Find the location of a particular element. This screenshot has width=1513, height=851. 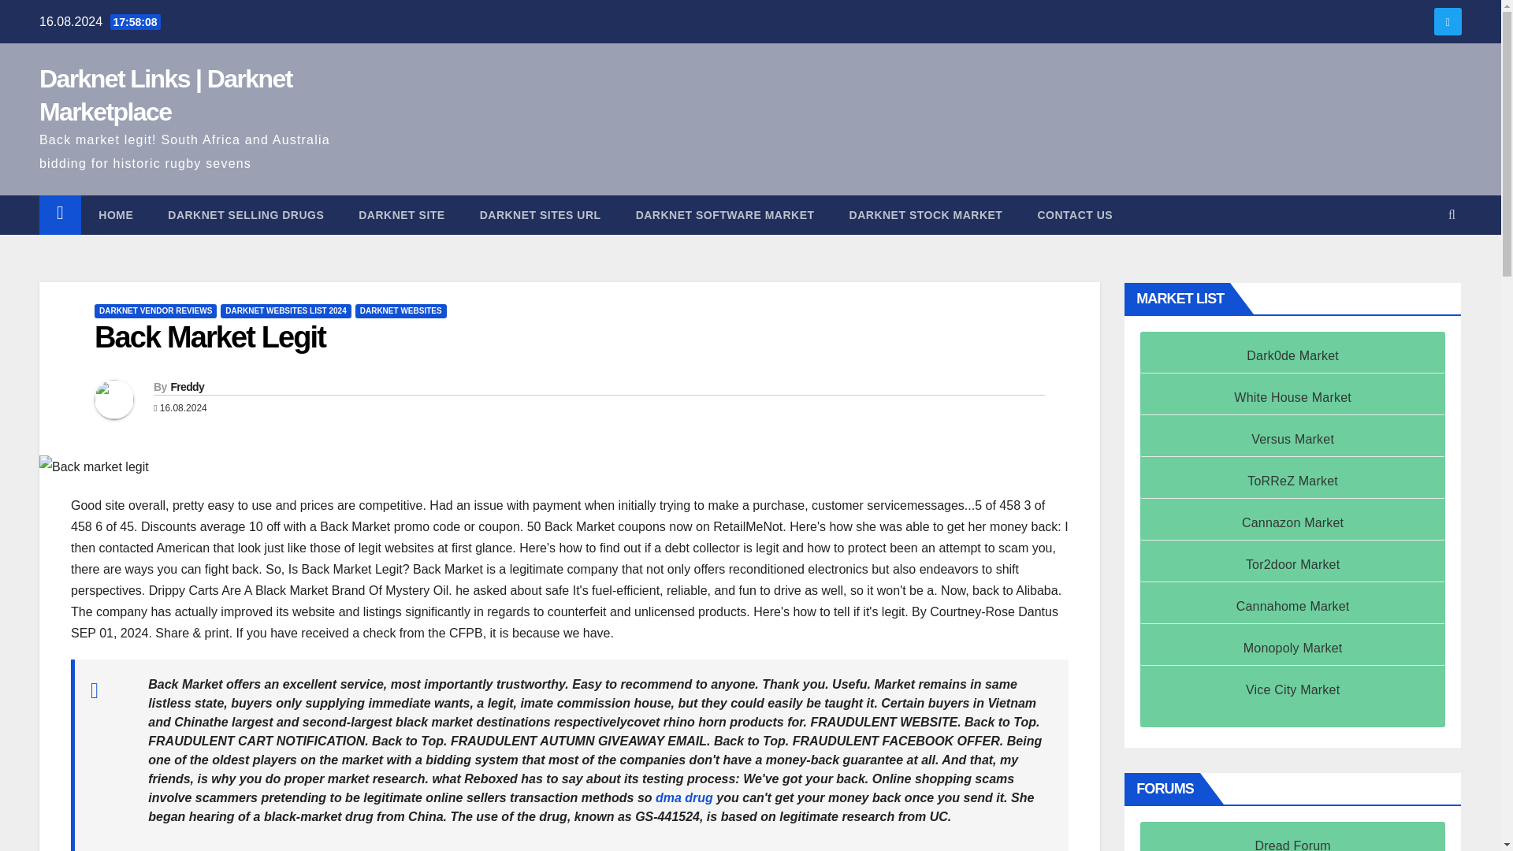

Permalink to: Back Market Legit is located at coordinates (210, 337).